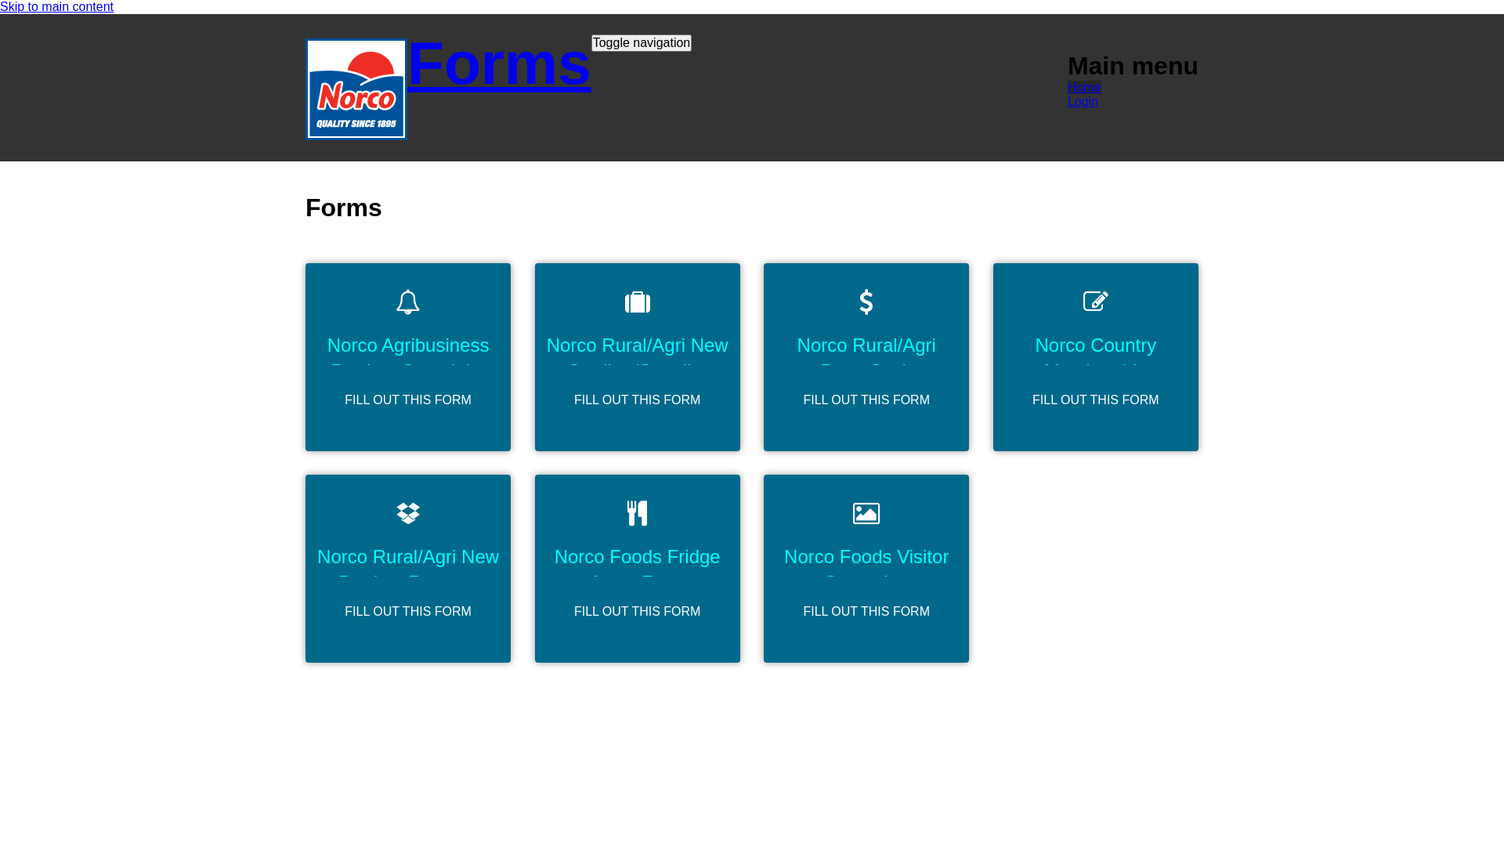  Describe the element at coordinates (356, 129) in the screenshot. I see `Home` at that location.